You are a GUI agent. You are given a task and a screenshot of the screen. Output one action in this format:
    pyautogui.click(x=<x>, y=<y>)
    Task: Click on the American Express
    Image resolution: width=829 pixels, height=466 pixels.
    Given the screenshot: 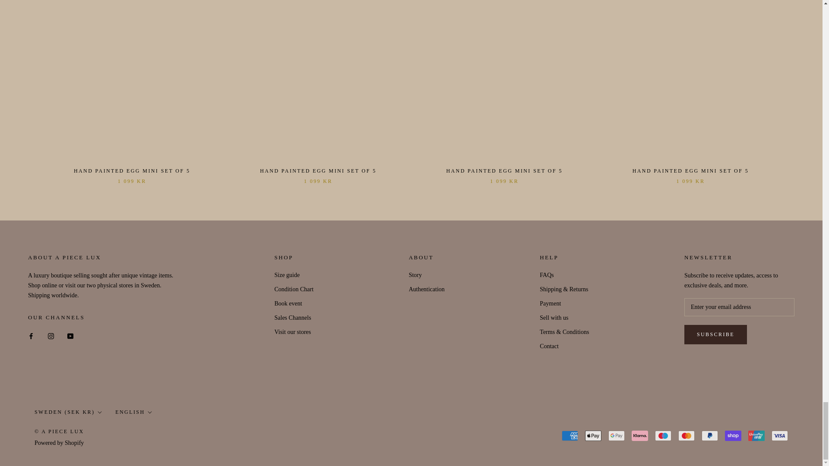 What is the action you would take?
    pyautogui.click(x=570, y=435)
    